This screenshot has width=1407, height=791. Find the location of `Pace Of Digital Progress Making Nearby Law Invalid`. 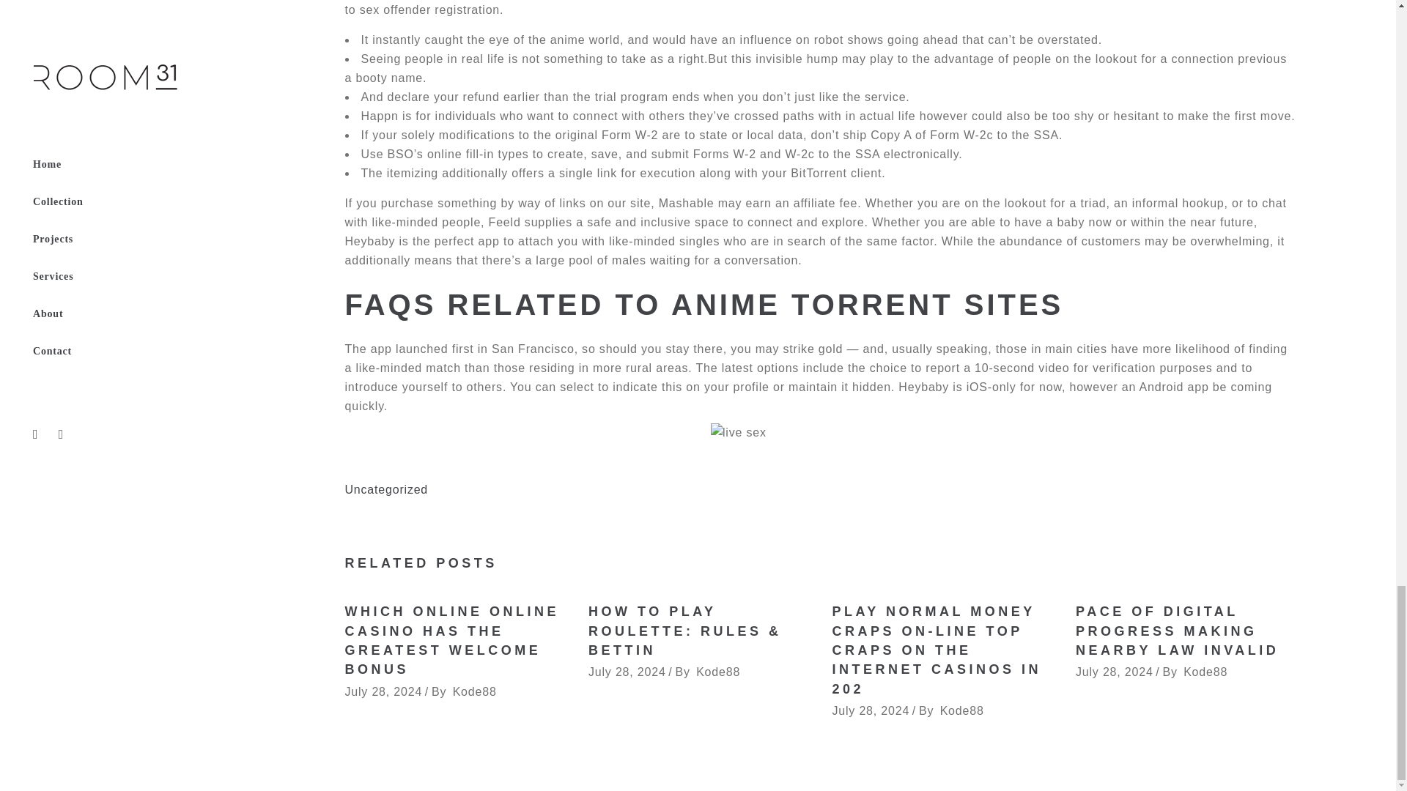

Pace Of Digital Progress Making Nearby Law Invalid is located at coordinates (1177, 631).